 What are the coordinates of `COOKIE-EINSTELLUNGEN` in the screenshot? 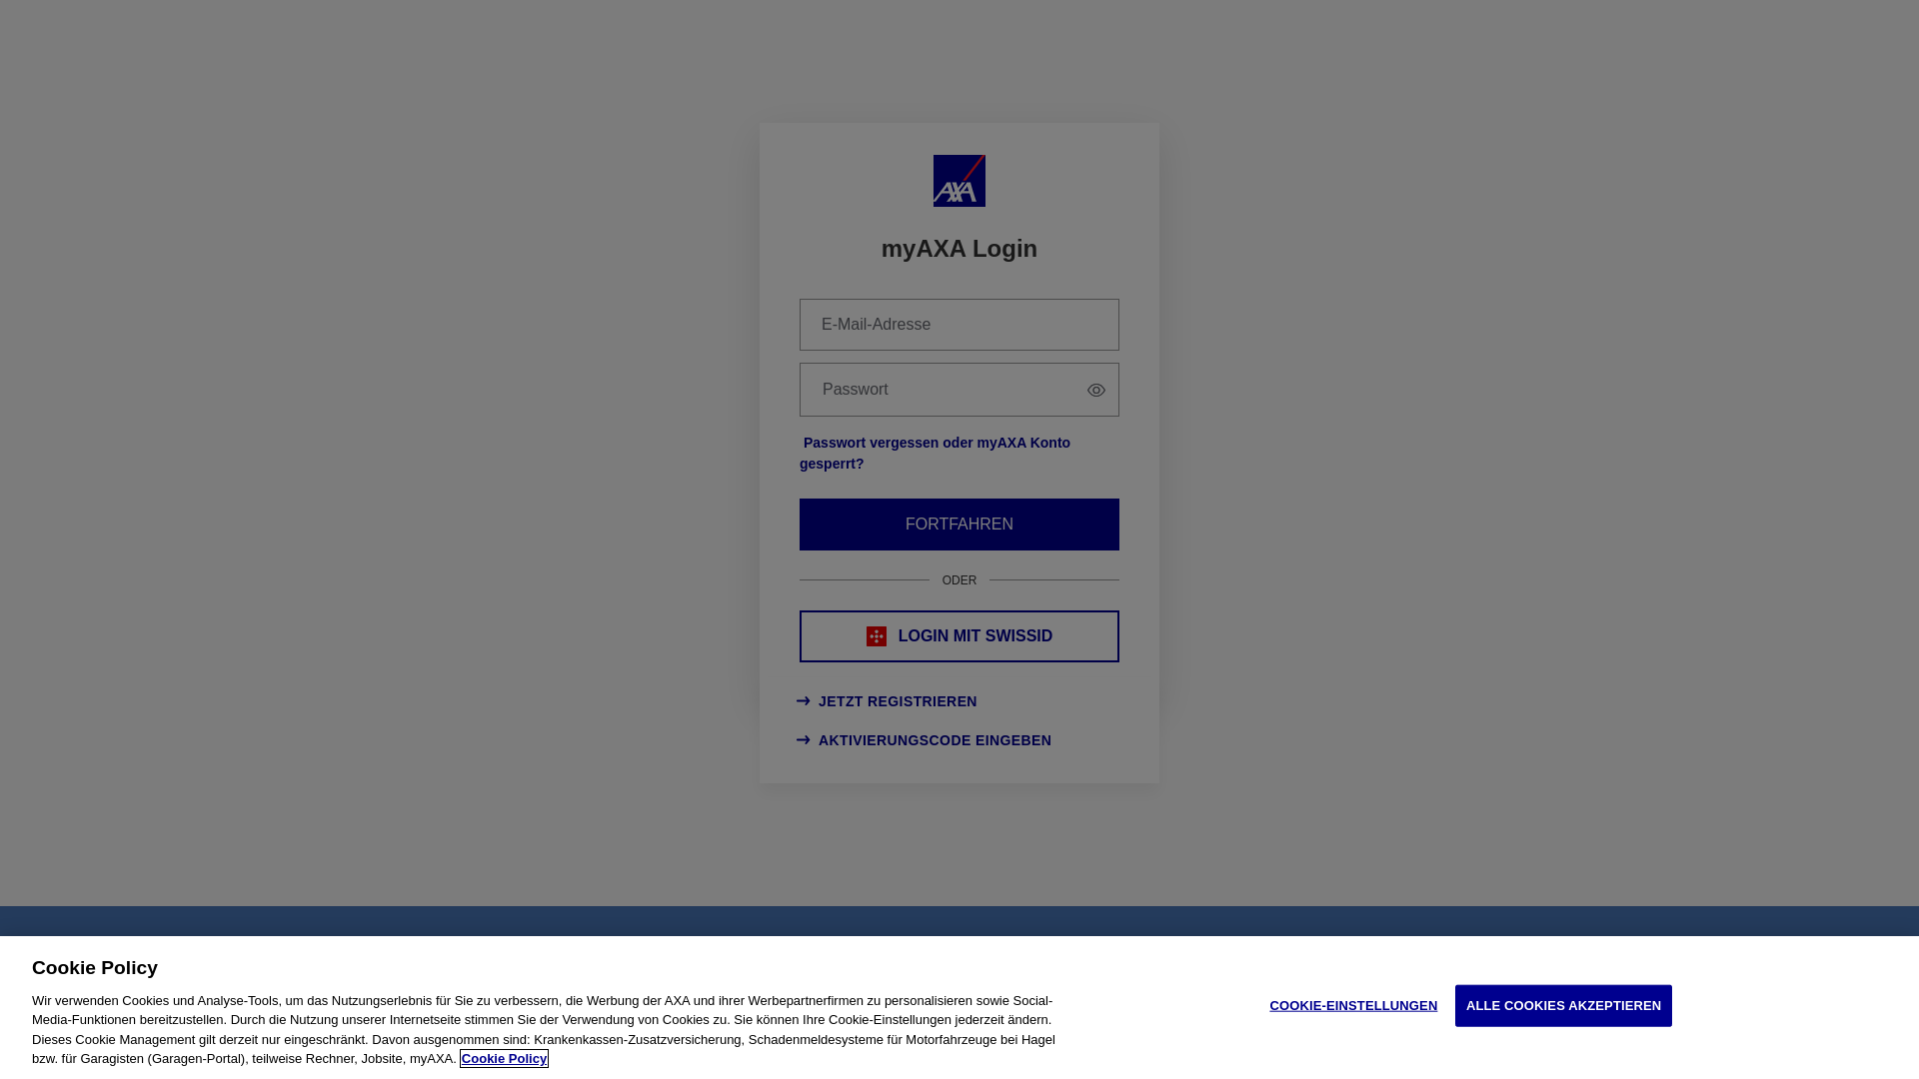 It's located at (1353, 1006).